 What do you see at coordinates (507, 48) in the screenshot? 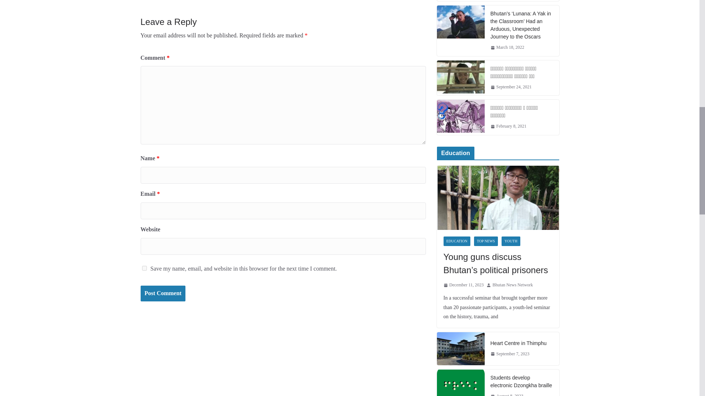
I see `March 18, 2022` at bounding box center [507, 48].